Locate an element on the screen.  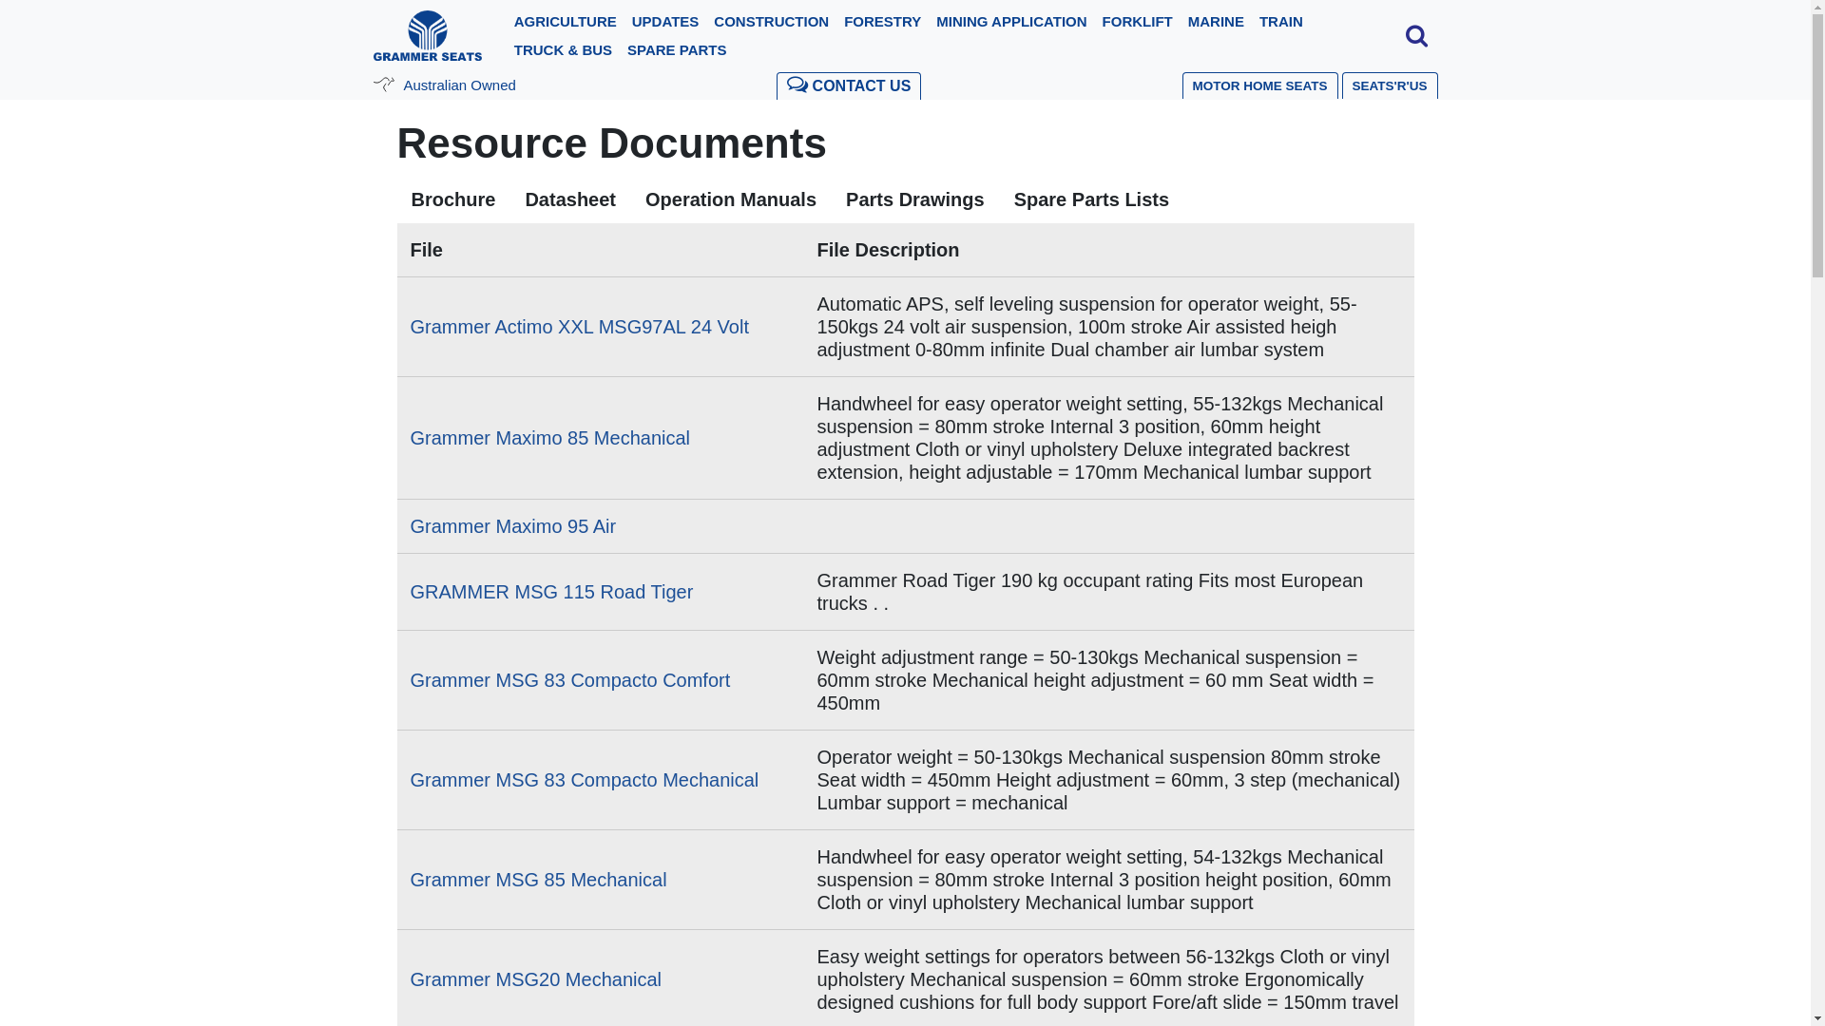
SEATS'R'US is located at coordinates (1390, 85).